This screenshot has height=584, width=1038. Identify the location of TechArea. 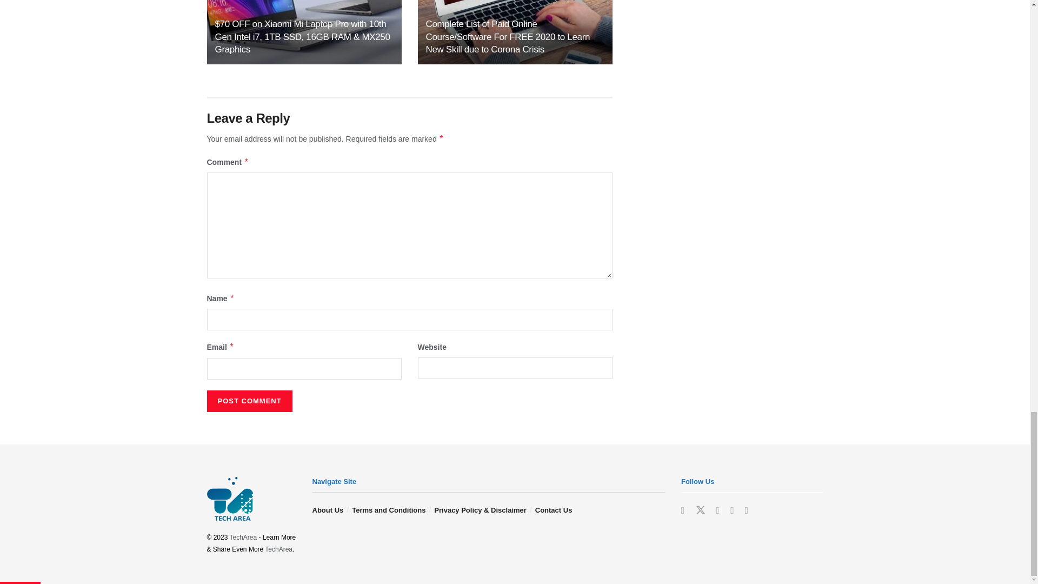
(278, 549).